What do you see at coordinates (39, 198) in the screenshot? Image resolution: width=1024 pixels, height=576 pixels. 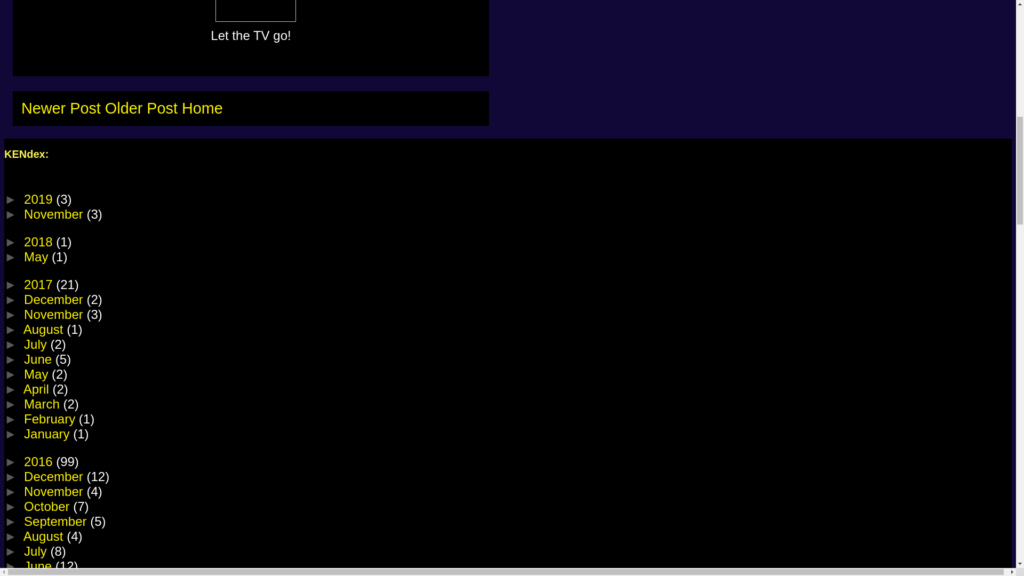 I see `2019` at bounding box center [39, 198].